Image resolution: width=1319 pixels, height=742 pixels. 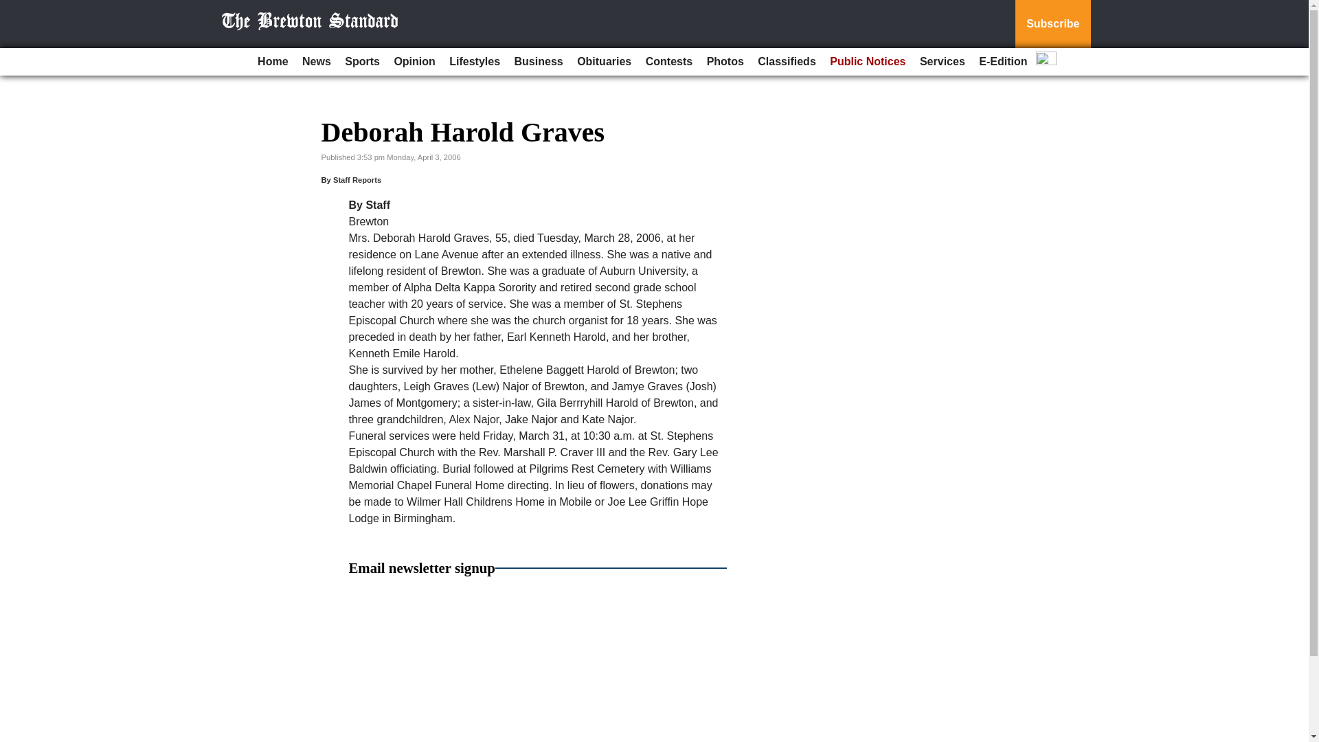 What do you see at coordinates (1052, 24) in the screenshot?
I see `Subscribe` at bounding box center [1052, 24].